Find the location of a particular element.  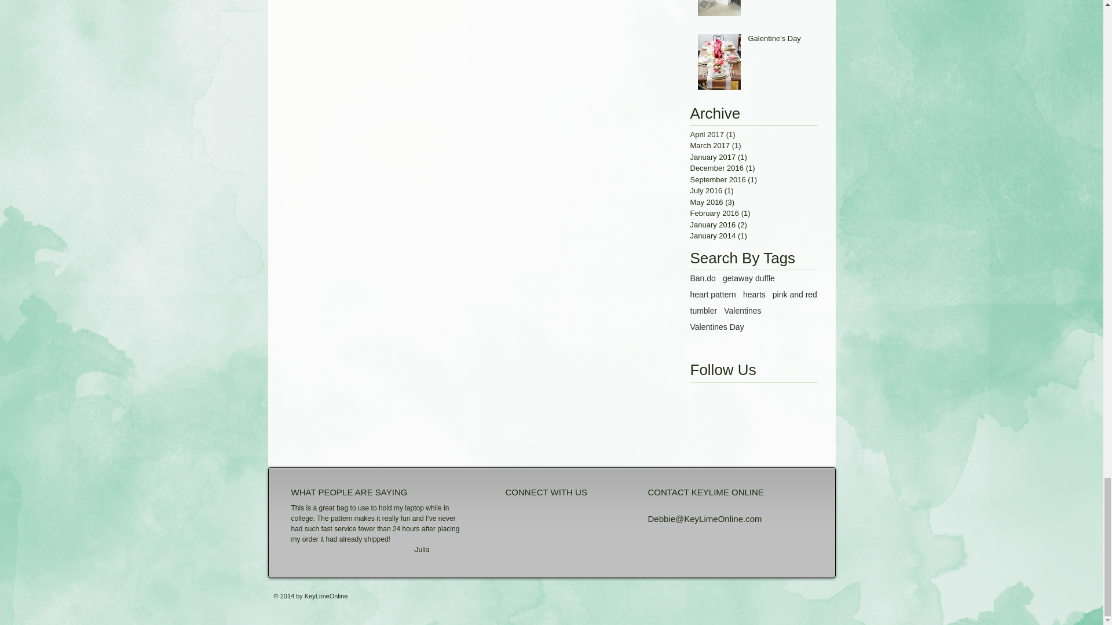

Valentines is located at coordinates (742, 311).